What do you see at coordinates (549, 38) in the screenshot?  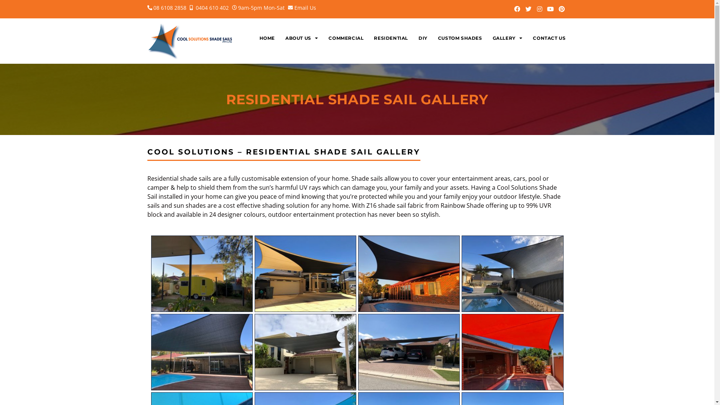 I see `CONTACT US` at bounding box center [549, 38].